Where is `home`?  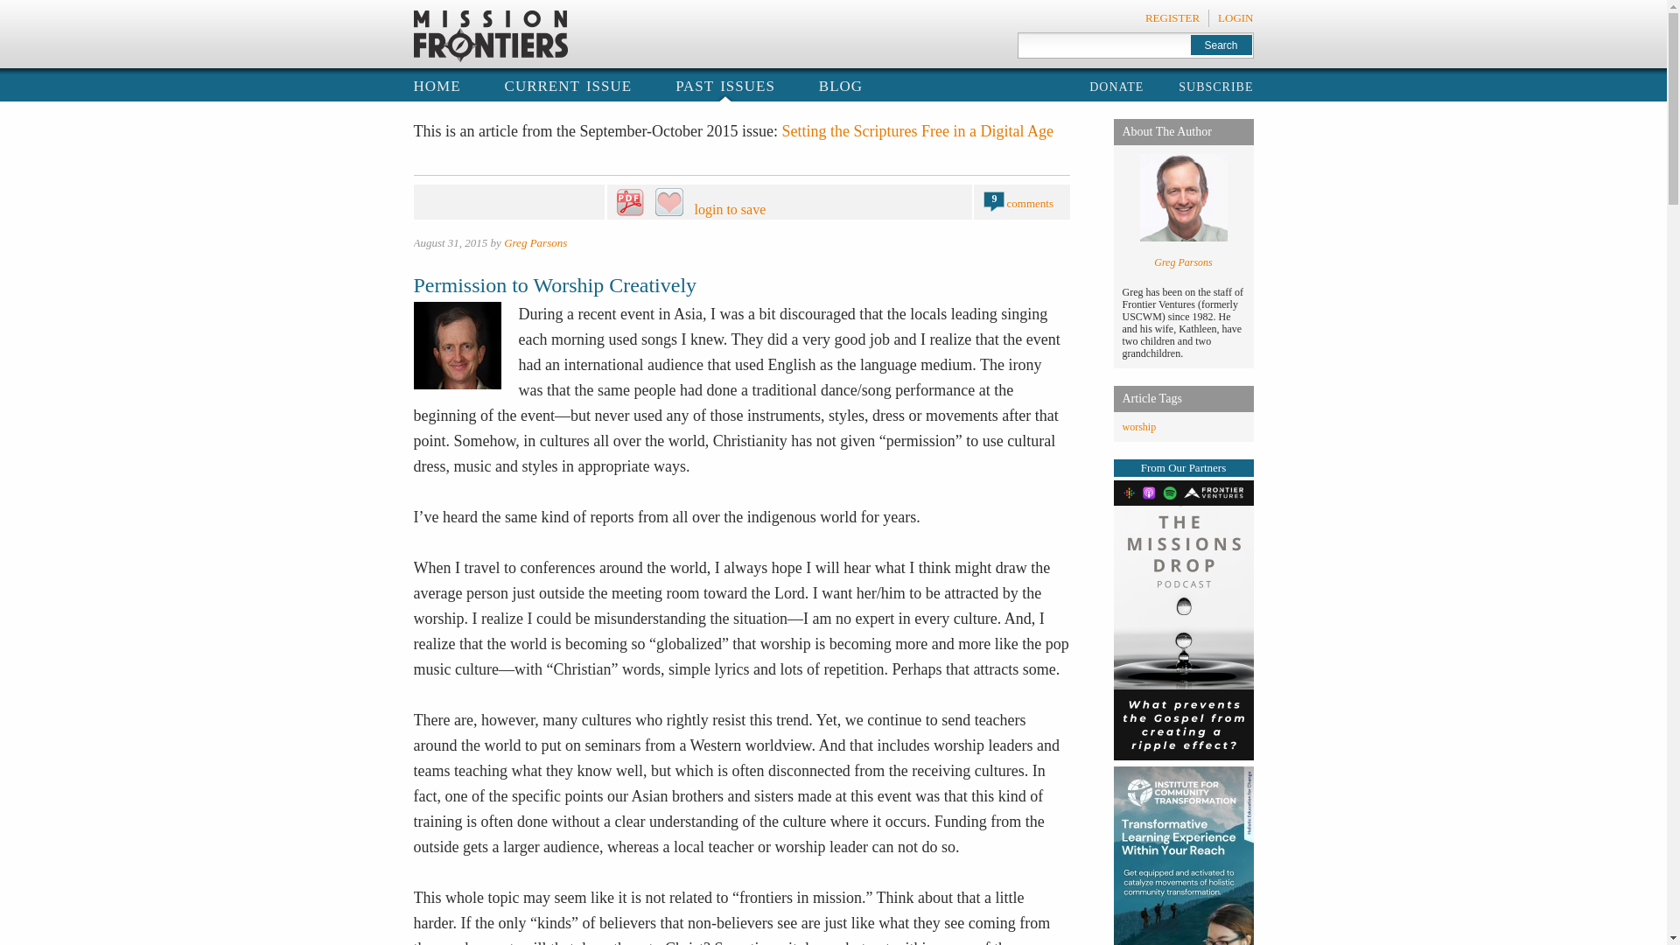 home is located at coordinates (437, 84).